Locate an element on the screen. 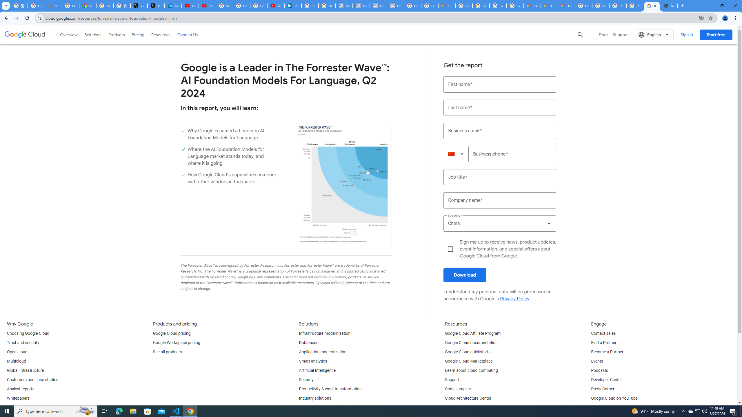 This screenshot has height=417, width=742. Contact Us is located at coordinates (188, 35).